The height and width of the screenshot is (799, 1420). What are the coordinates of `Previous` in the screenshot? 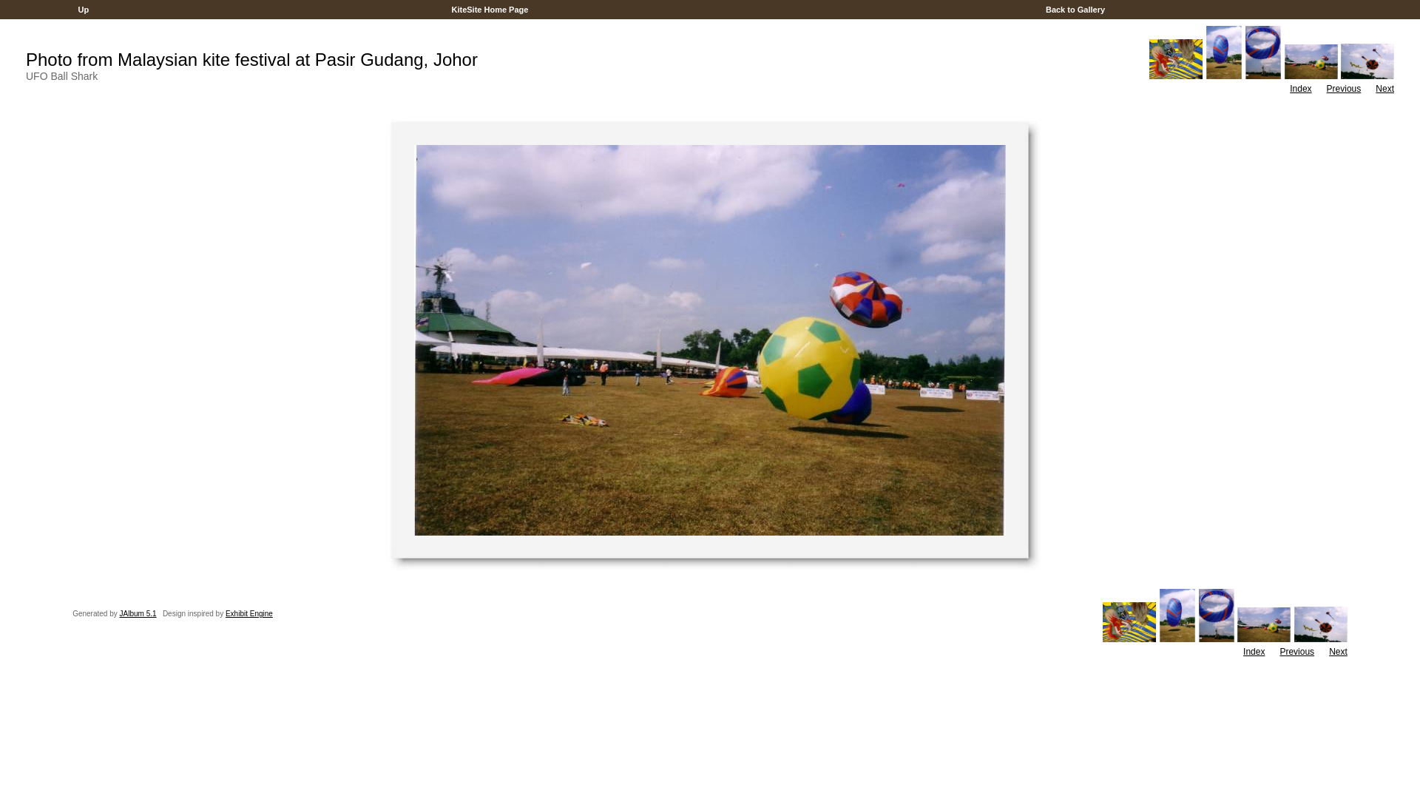 It's located at (1345, 89).